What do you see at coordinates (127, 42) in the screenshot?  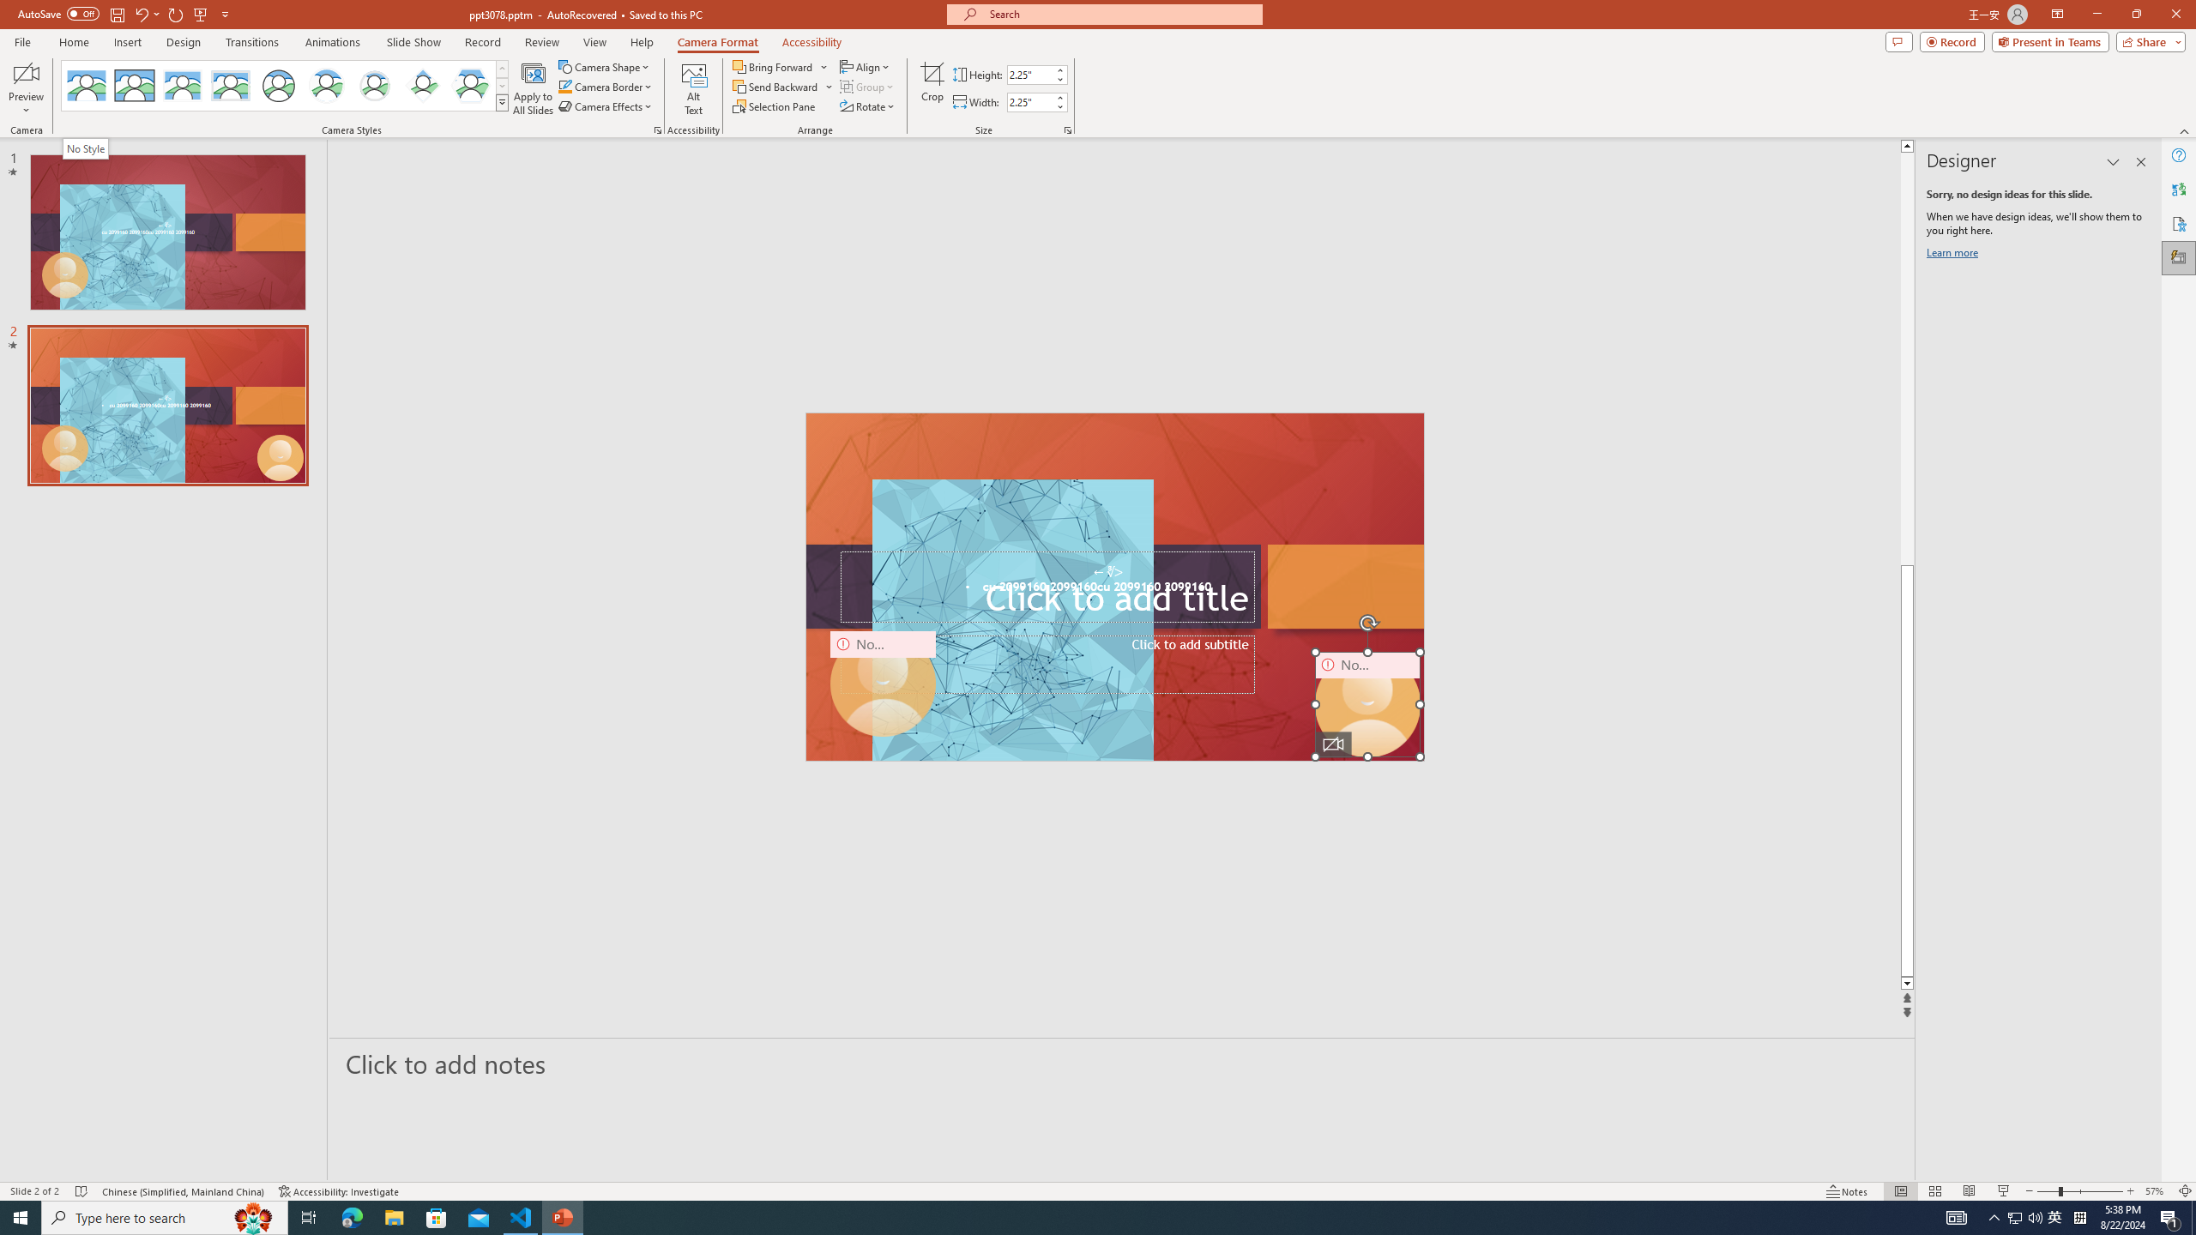 I see `Insert` at bounding box center [127, 42].